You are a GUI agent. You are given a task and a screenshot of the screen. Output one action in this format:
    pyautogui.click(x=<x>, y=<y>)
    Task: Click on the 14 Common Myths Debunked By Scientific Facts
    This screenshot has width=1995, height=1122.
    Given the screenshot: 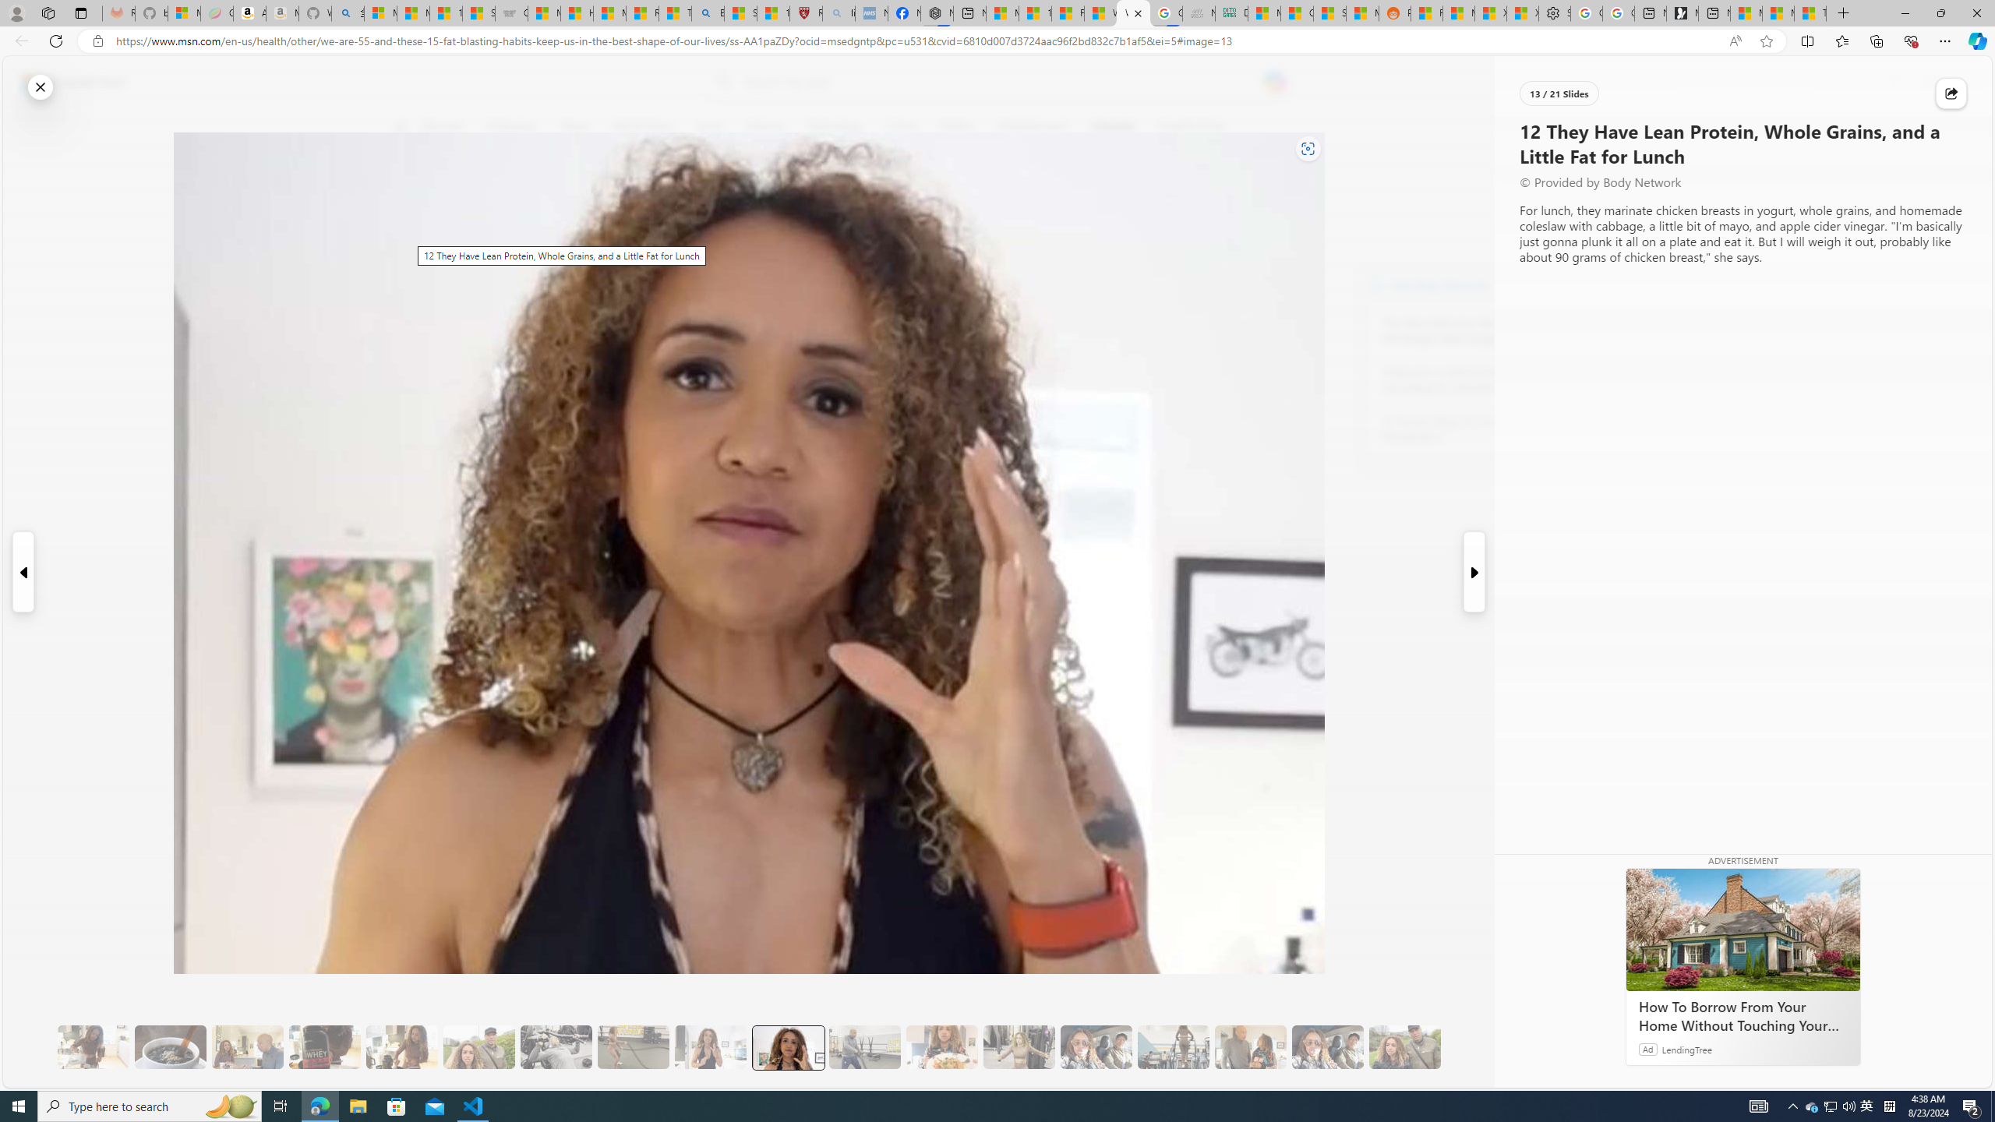 What is the action you would take?
    pyautogui.click(x=1033, y=13)
    